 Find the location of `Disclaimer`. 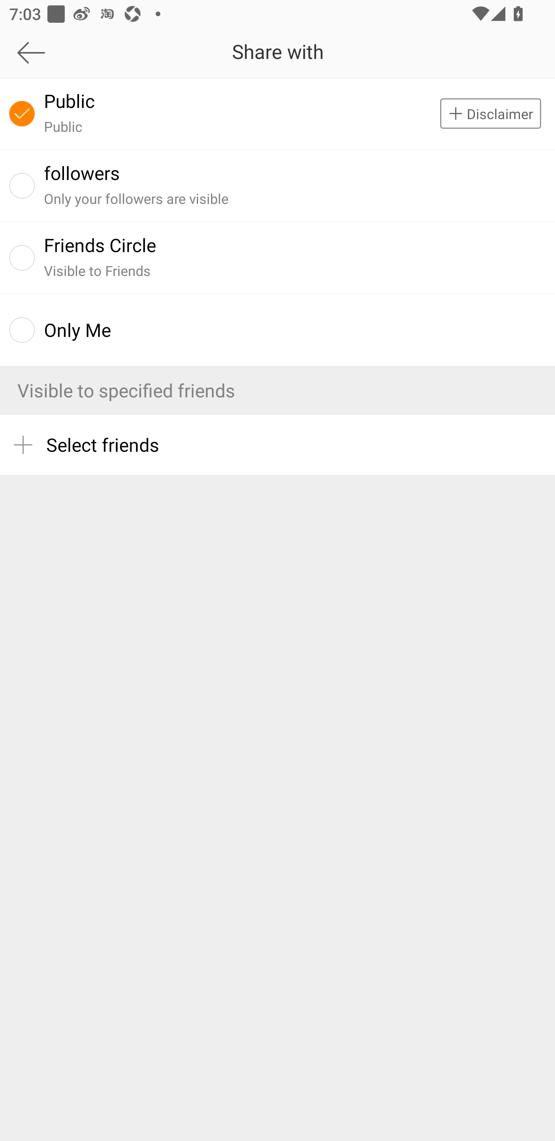

Disclaimer is located at coordinates (497, 113).